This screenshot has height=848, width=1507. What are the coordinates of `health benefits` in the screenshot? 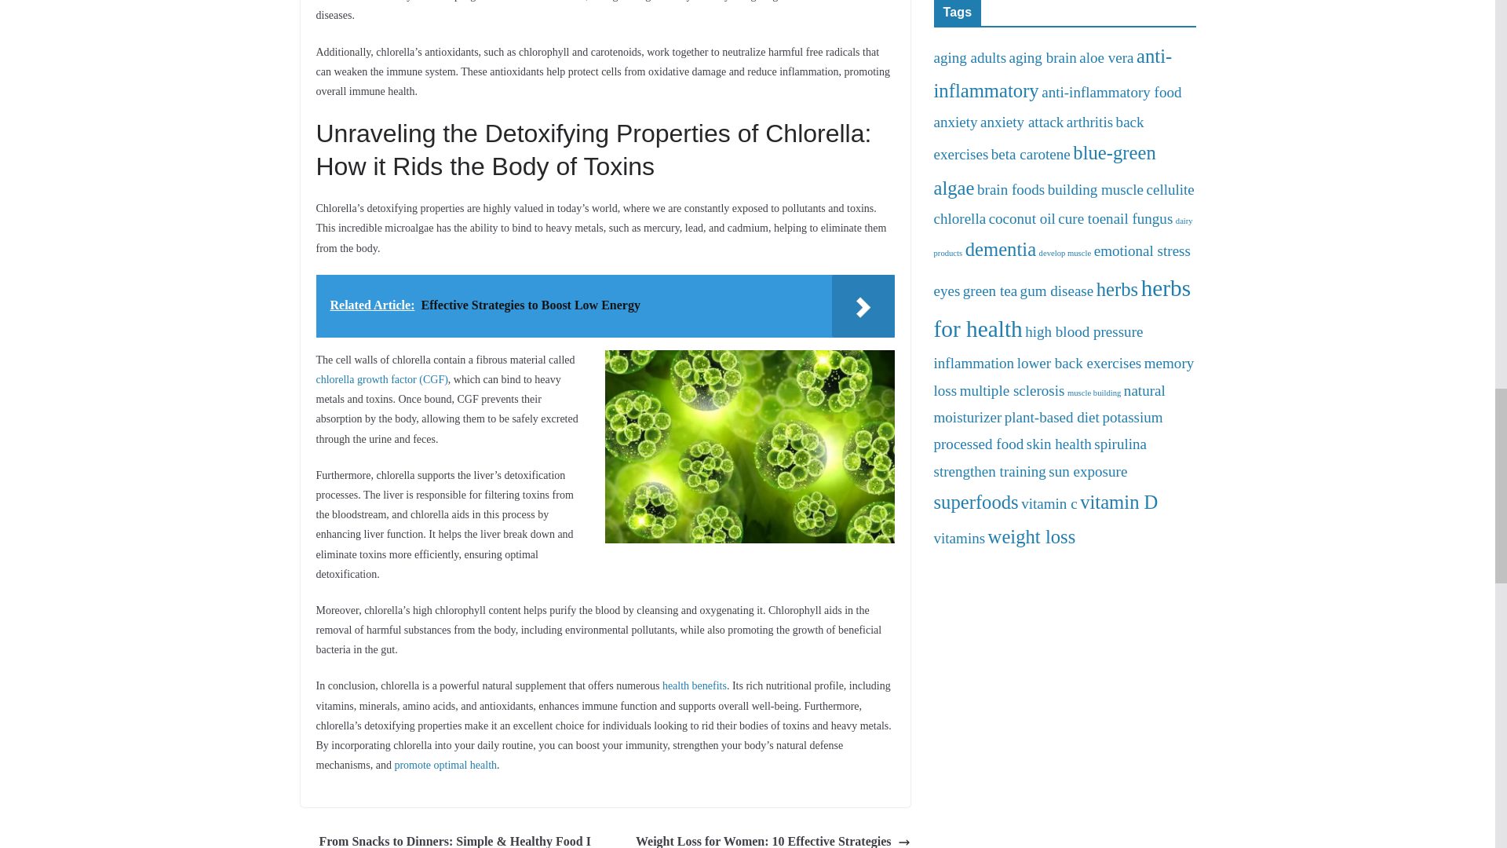 It's located at (694, 686).